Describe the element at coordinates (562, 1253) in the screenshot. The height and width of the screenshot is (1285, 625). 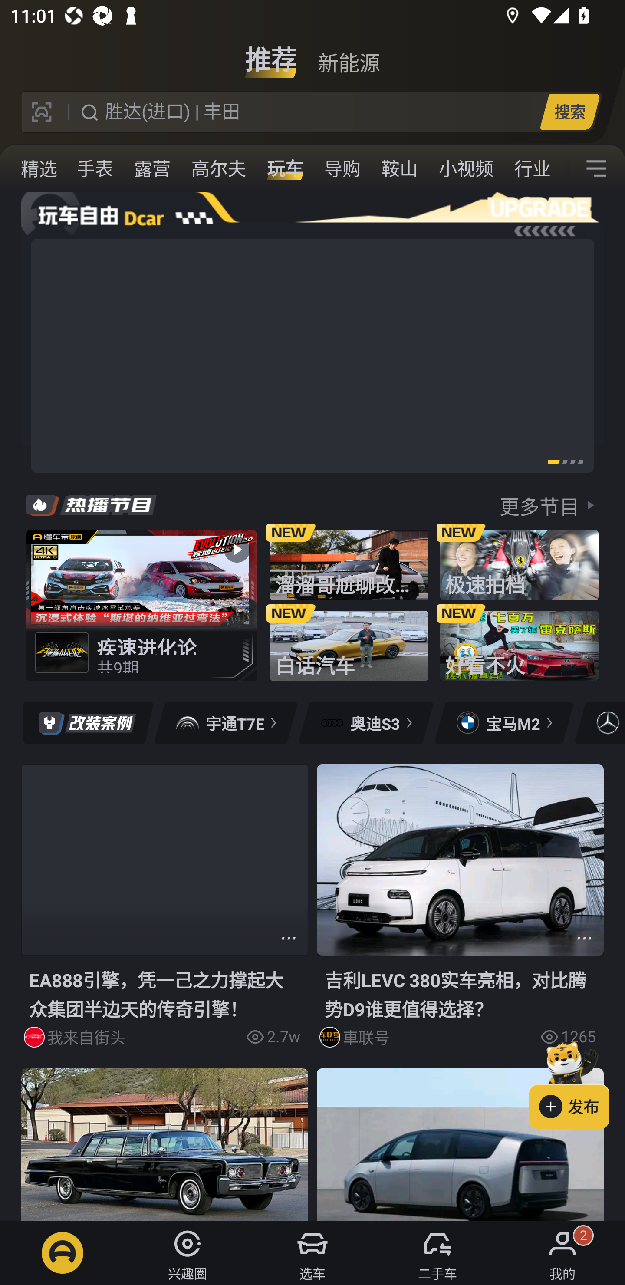
I see ` 我的` at that location.